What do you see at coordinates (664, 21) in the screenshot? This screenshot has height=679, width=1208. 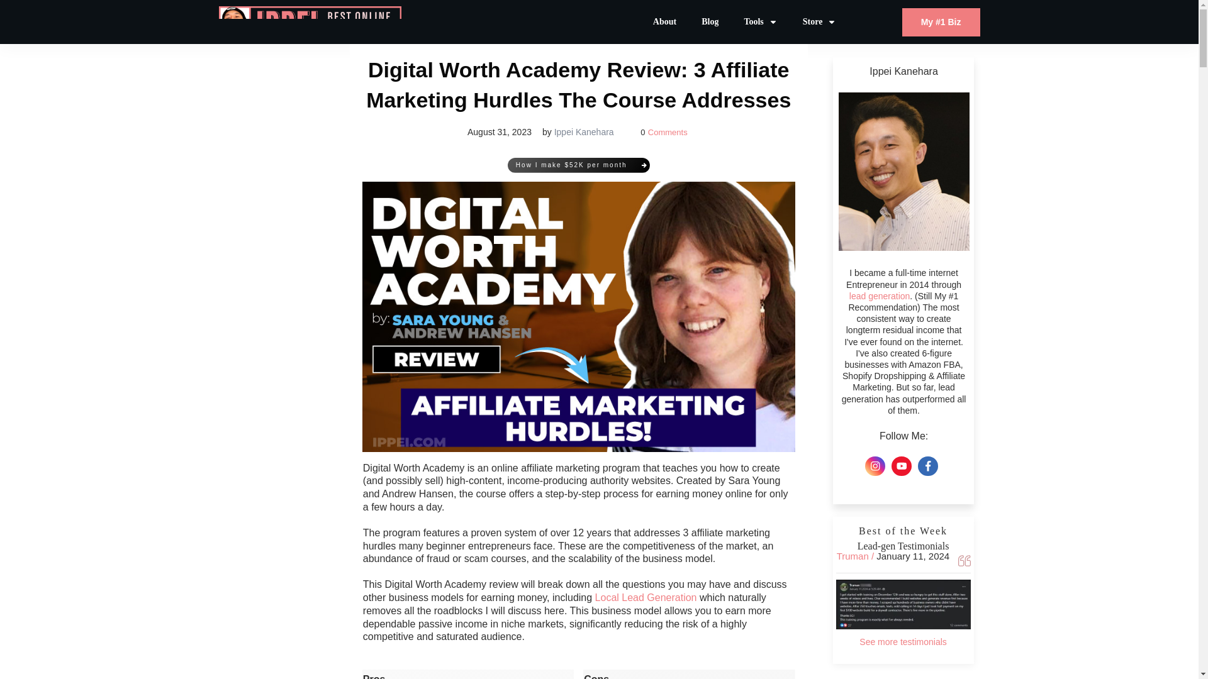 I see `About` at bounding box center [664, 21].